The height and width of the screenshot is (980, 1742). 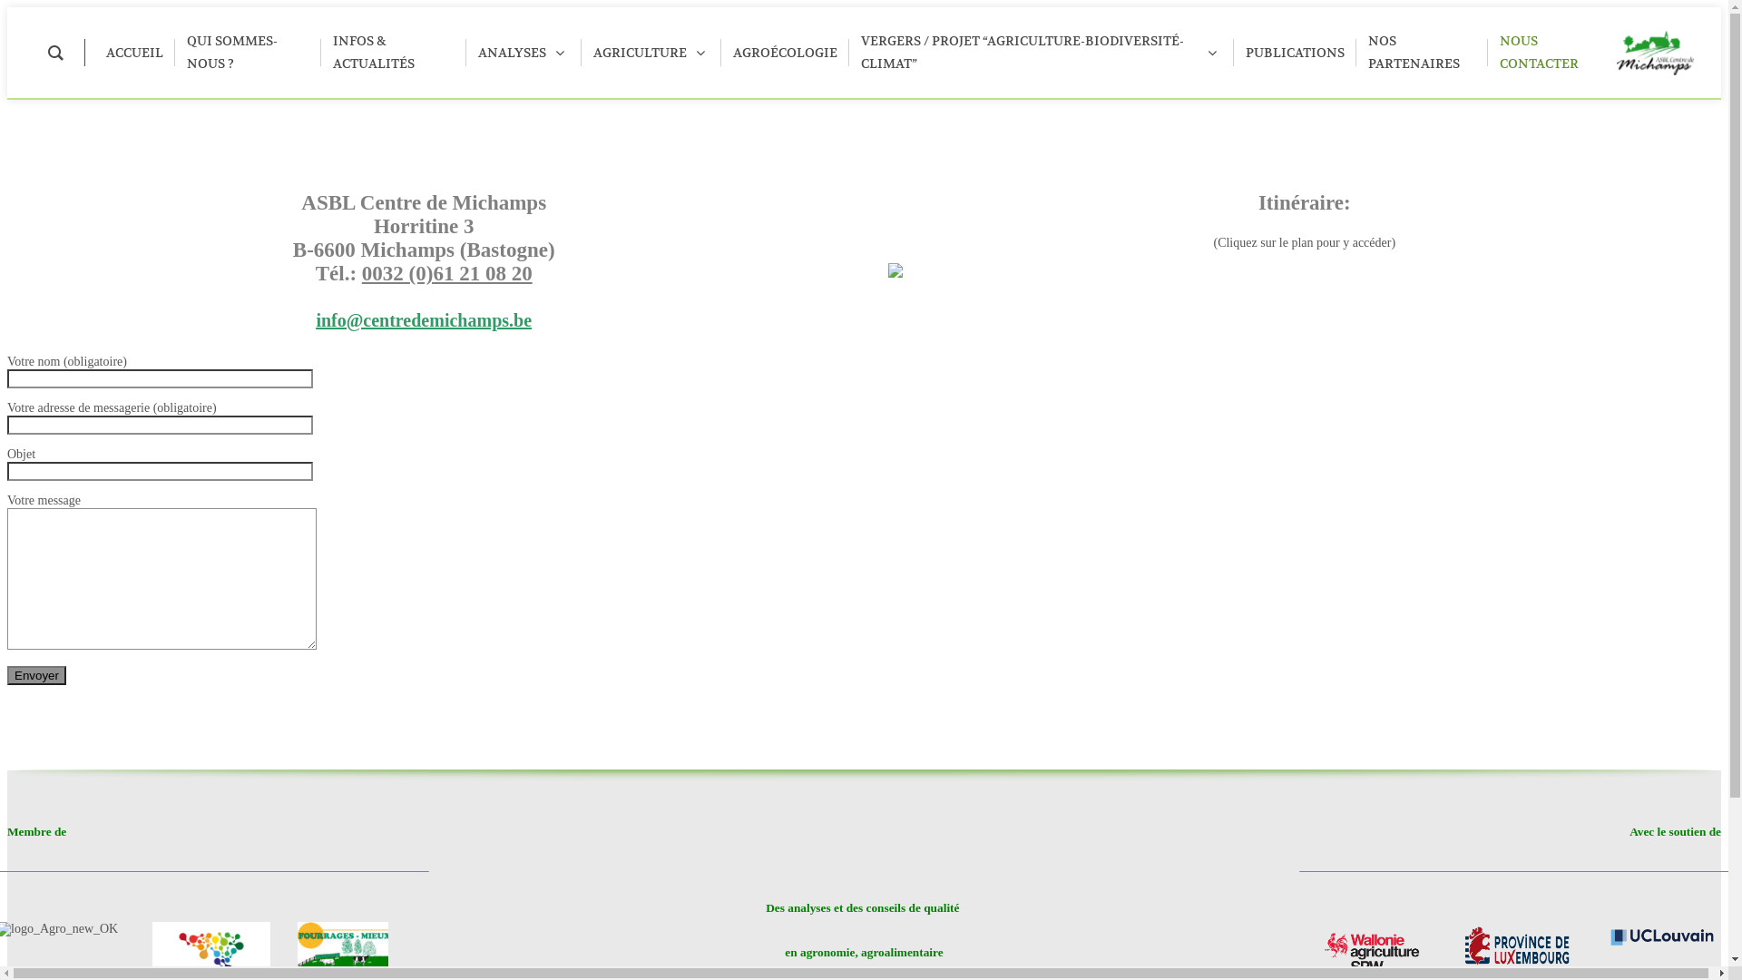 What do you see at coordinates (343, 945) in the screenshot?
I see `FM_Bonne_qualite_mod` at bounding box center [343, 945].